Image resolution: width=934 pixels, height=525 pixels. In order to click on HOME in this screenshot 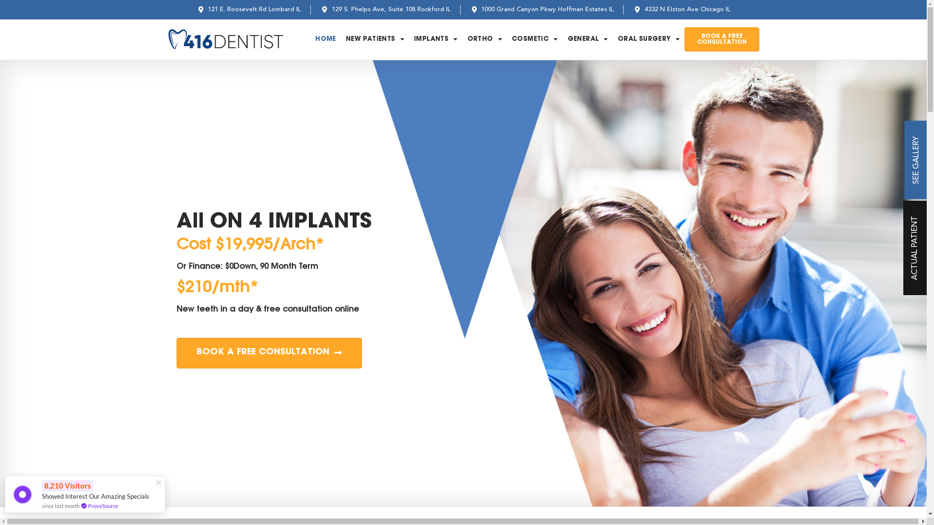, I will do `click(326, 39)`.